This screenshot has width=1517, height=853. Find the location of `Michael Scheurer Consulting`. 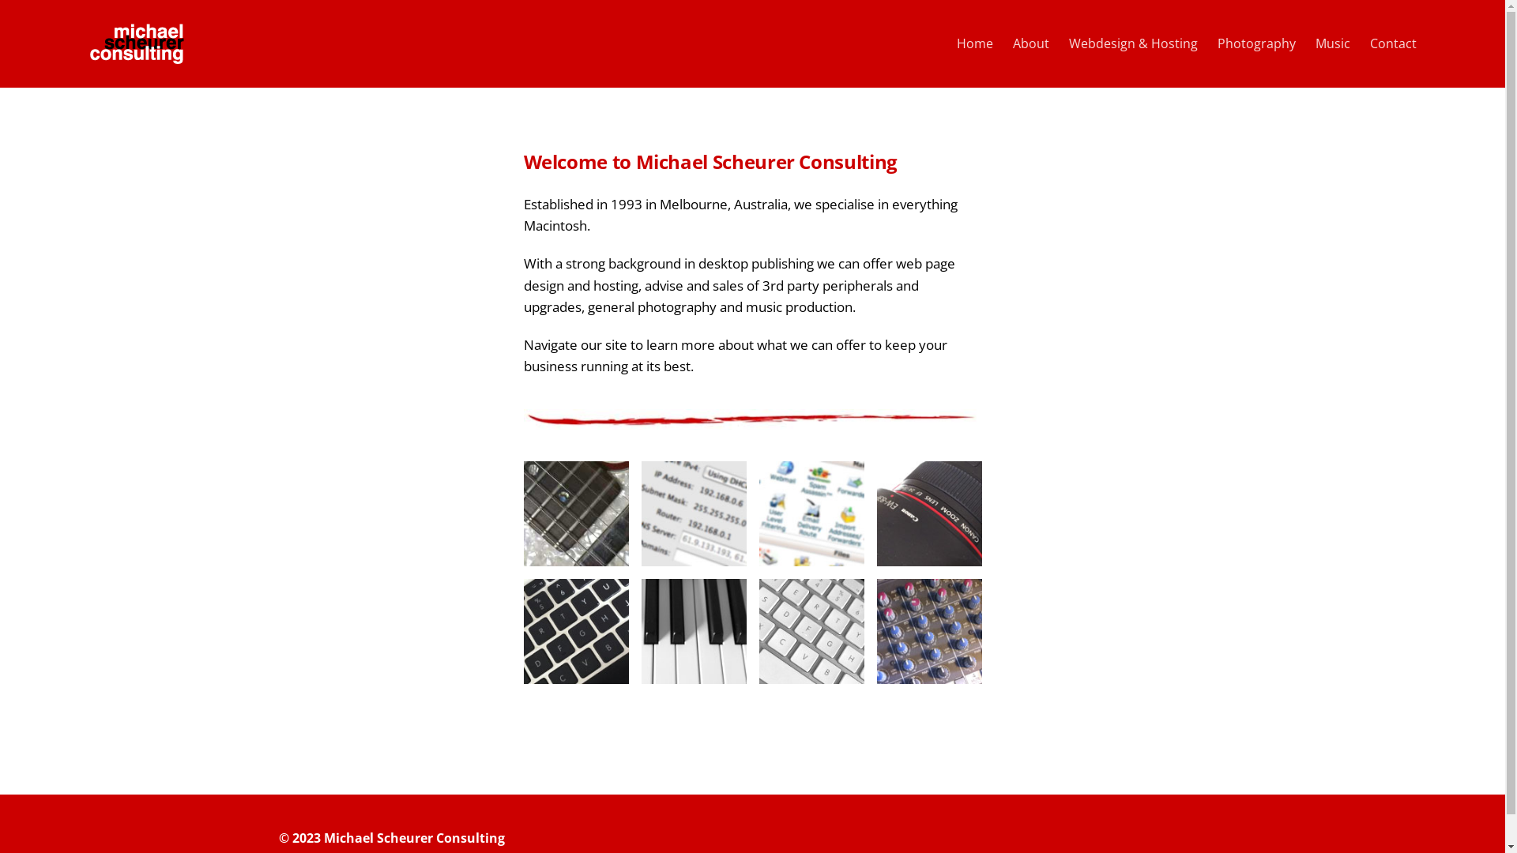

Michael Scheurer Consulting is located at coordinates (414, 838).